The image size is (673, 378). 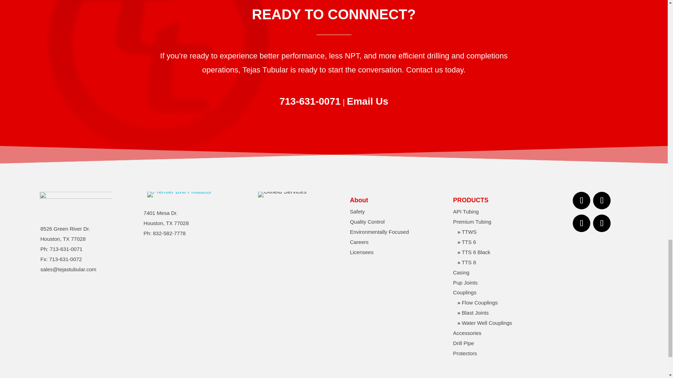 I want to click on Tejas-Tubular-Logo, so click(x=76, y=201).